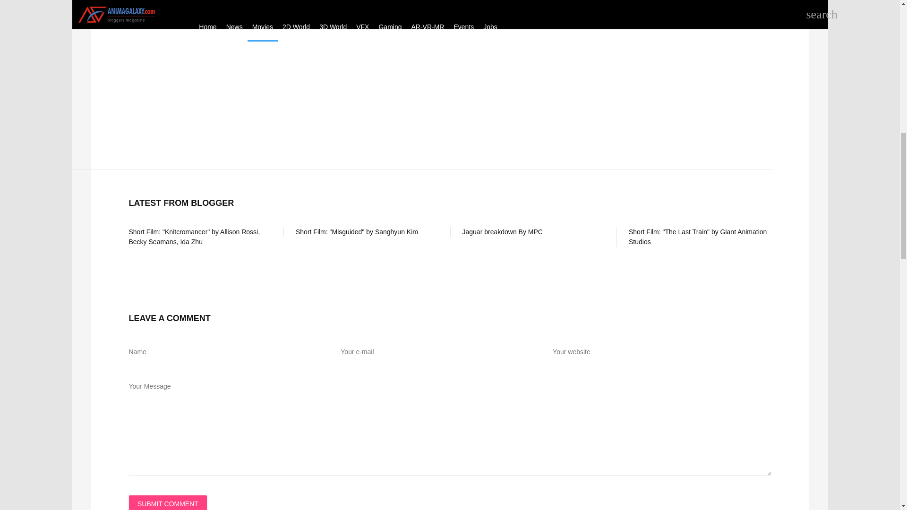  Describe the element at coordinates (697, 236) in the screenshot. I see `Short Film: "The Last Train" by Giant Animation Studios` at that location.